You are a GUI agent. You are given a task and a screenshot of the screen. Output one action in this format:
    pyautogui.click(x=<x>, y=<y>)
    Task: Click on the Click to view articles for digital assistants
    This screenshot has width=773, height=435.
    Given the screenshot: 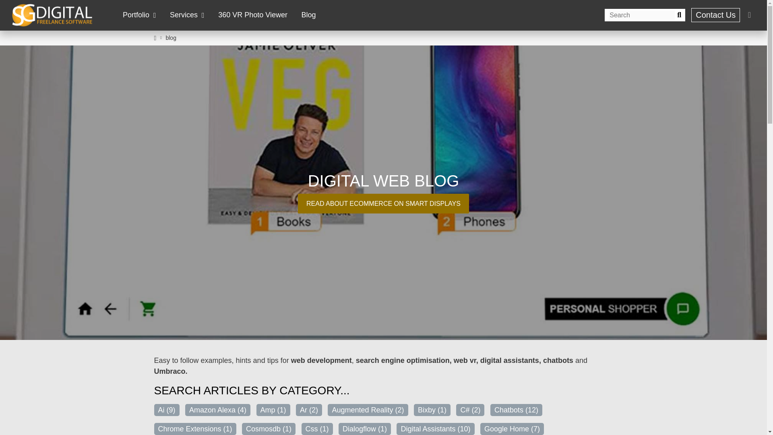 What is the action you would take?
    pyautogui.click(x=435, y=429)
    